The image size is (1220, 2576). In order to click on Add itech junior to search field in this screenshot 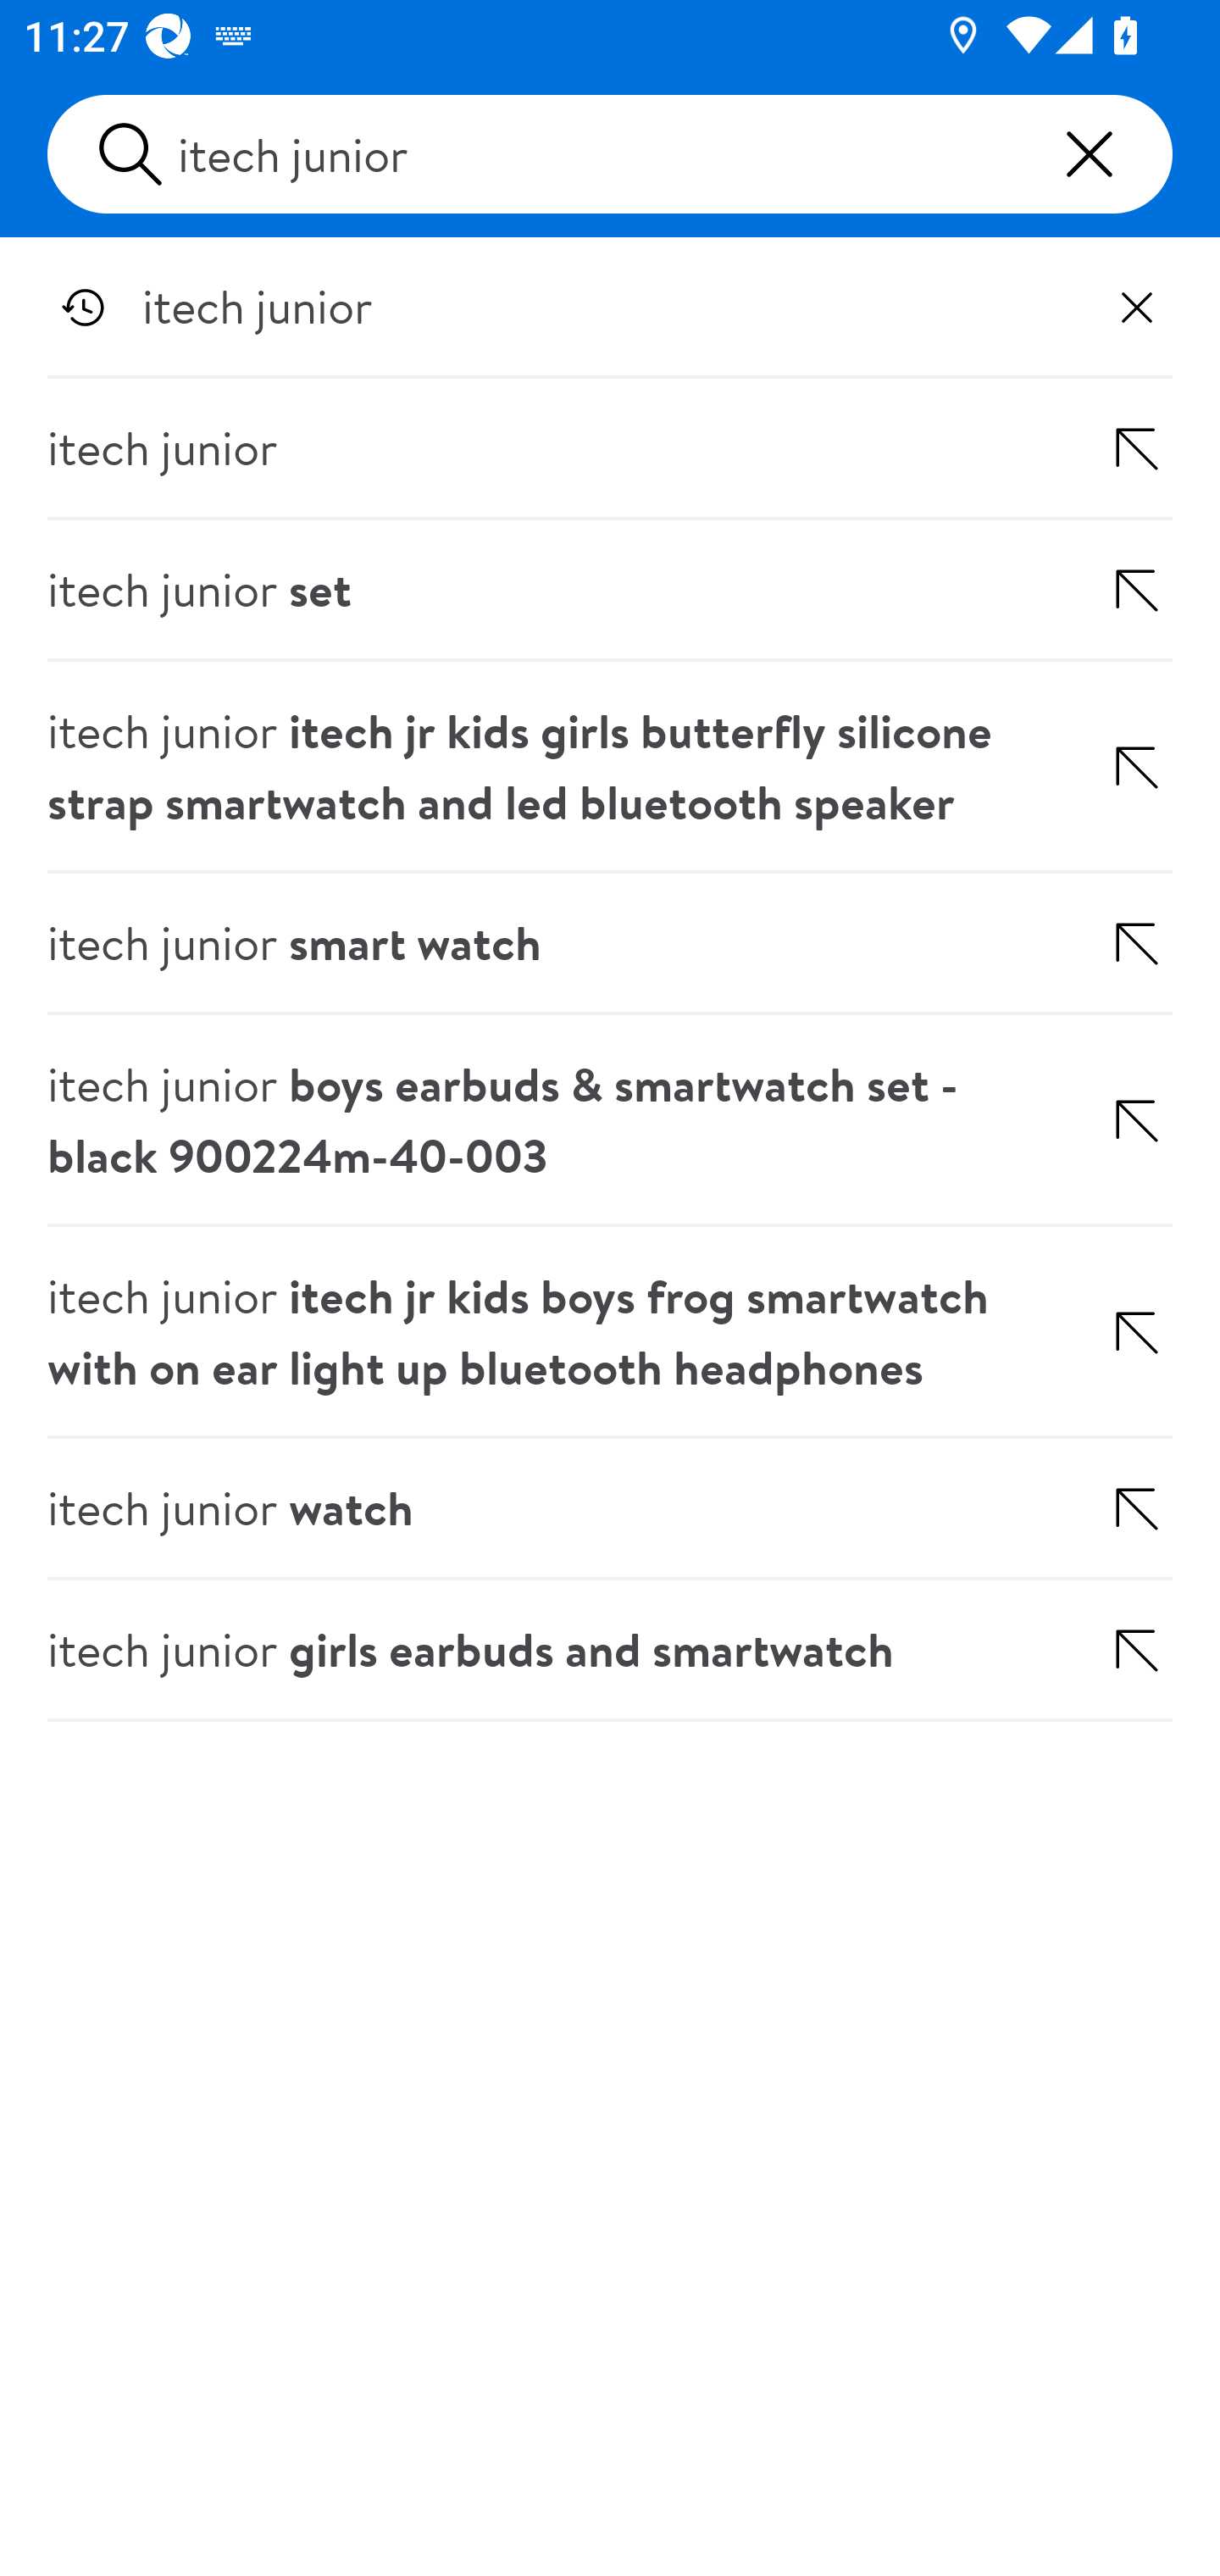, I will do `click(1101, 449)`.